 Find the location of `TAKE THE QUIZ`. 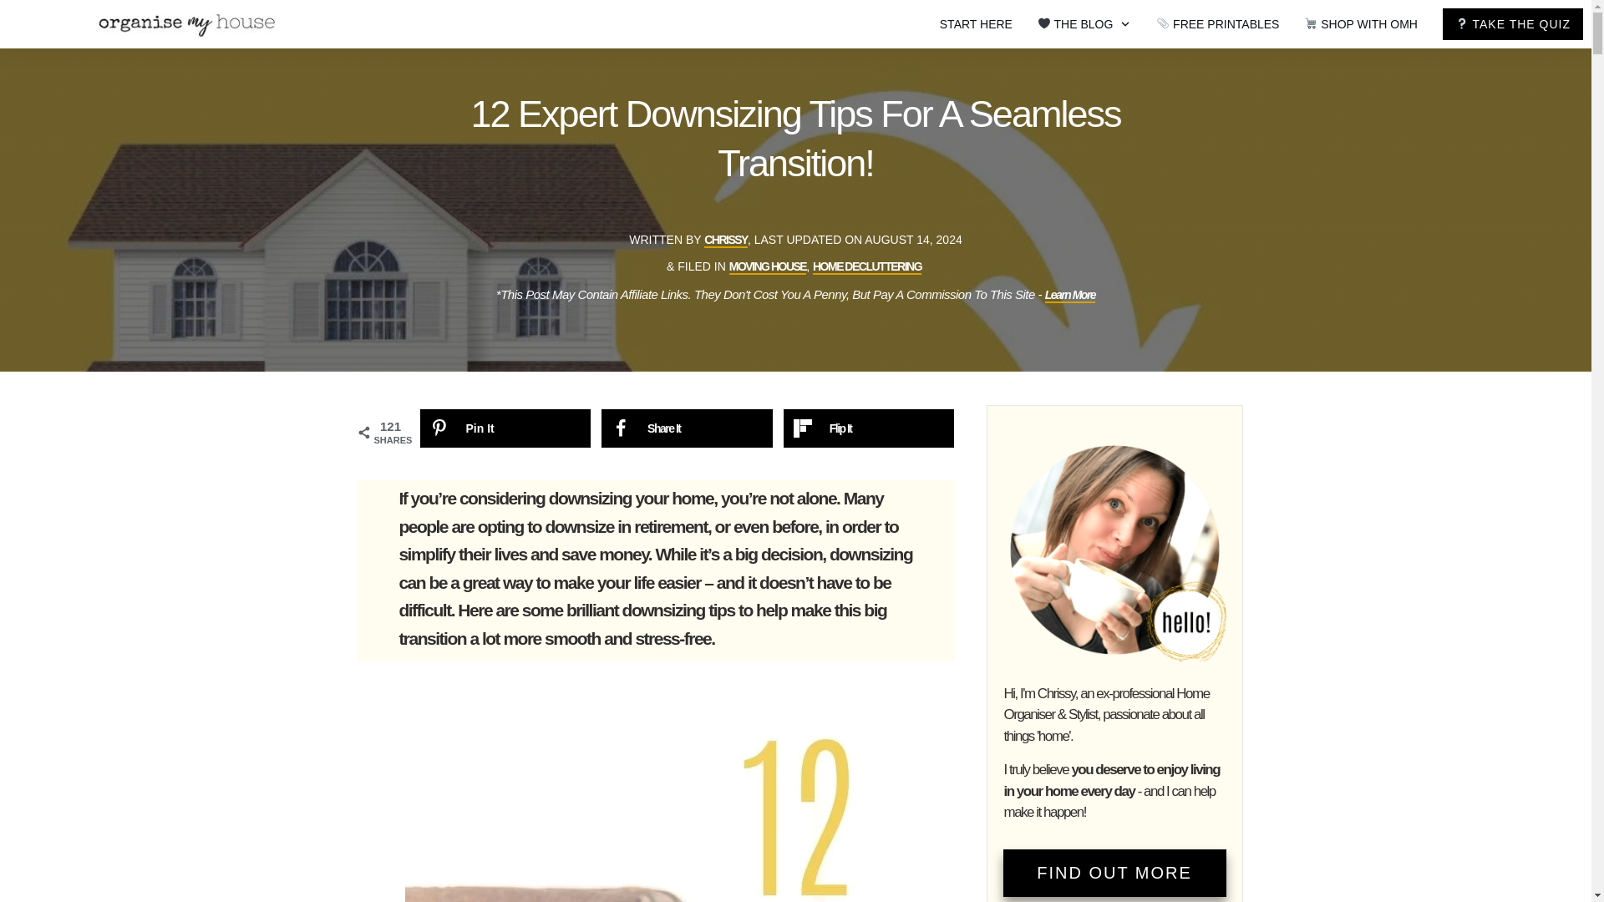

TAKE THE QUIZ is located at coordinates (1512, 24).